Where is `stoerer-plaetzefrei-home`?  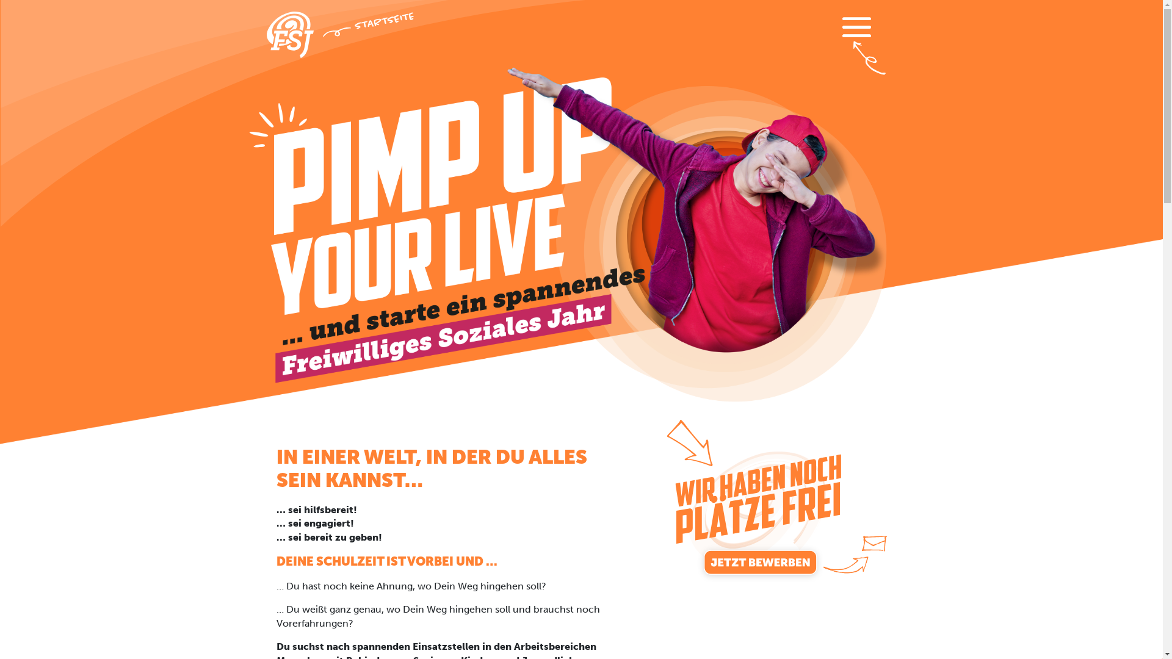 stoerer-plaetzefrei-home is located at coordinates (775, 500).